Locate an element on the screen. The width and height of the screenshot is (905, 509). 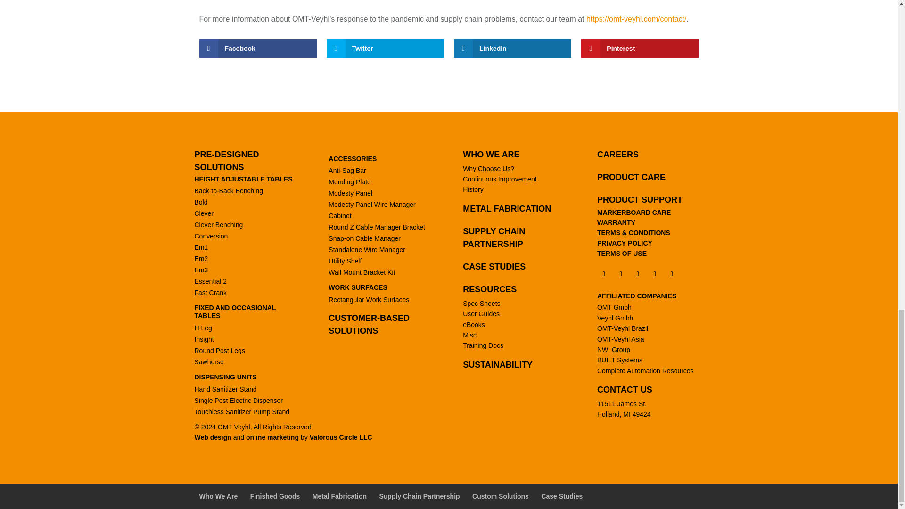
Facebook is located at coordinates (257, 49).